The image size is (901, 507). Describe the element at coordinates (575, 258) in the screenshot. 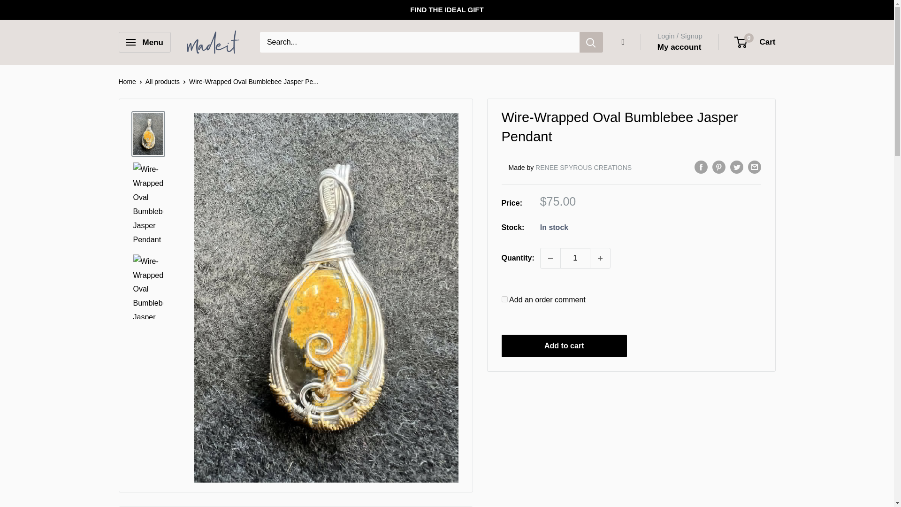

I see `1` at that location.